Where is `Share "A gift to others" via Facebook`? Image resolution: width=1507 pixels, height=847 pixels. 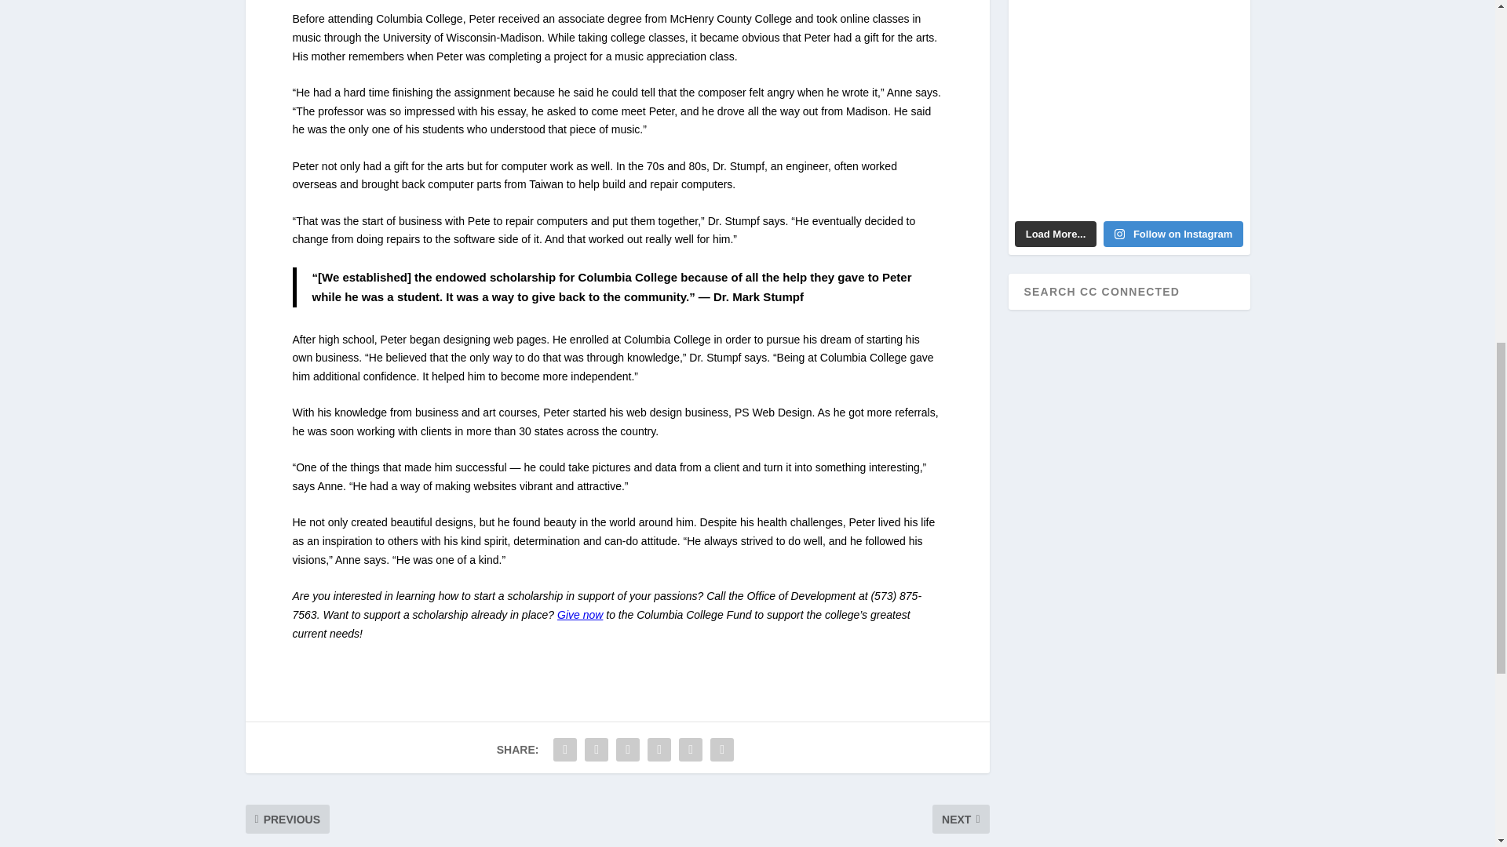 Share "A gift to others" via Facebook is located at coordinates (565, 750).